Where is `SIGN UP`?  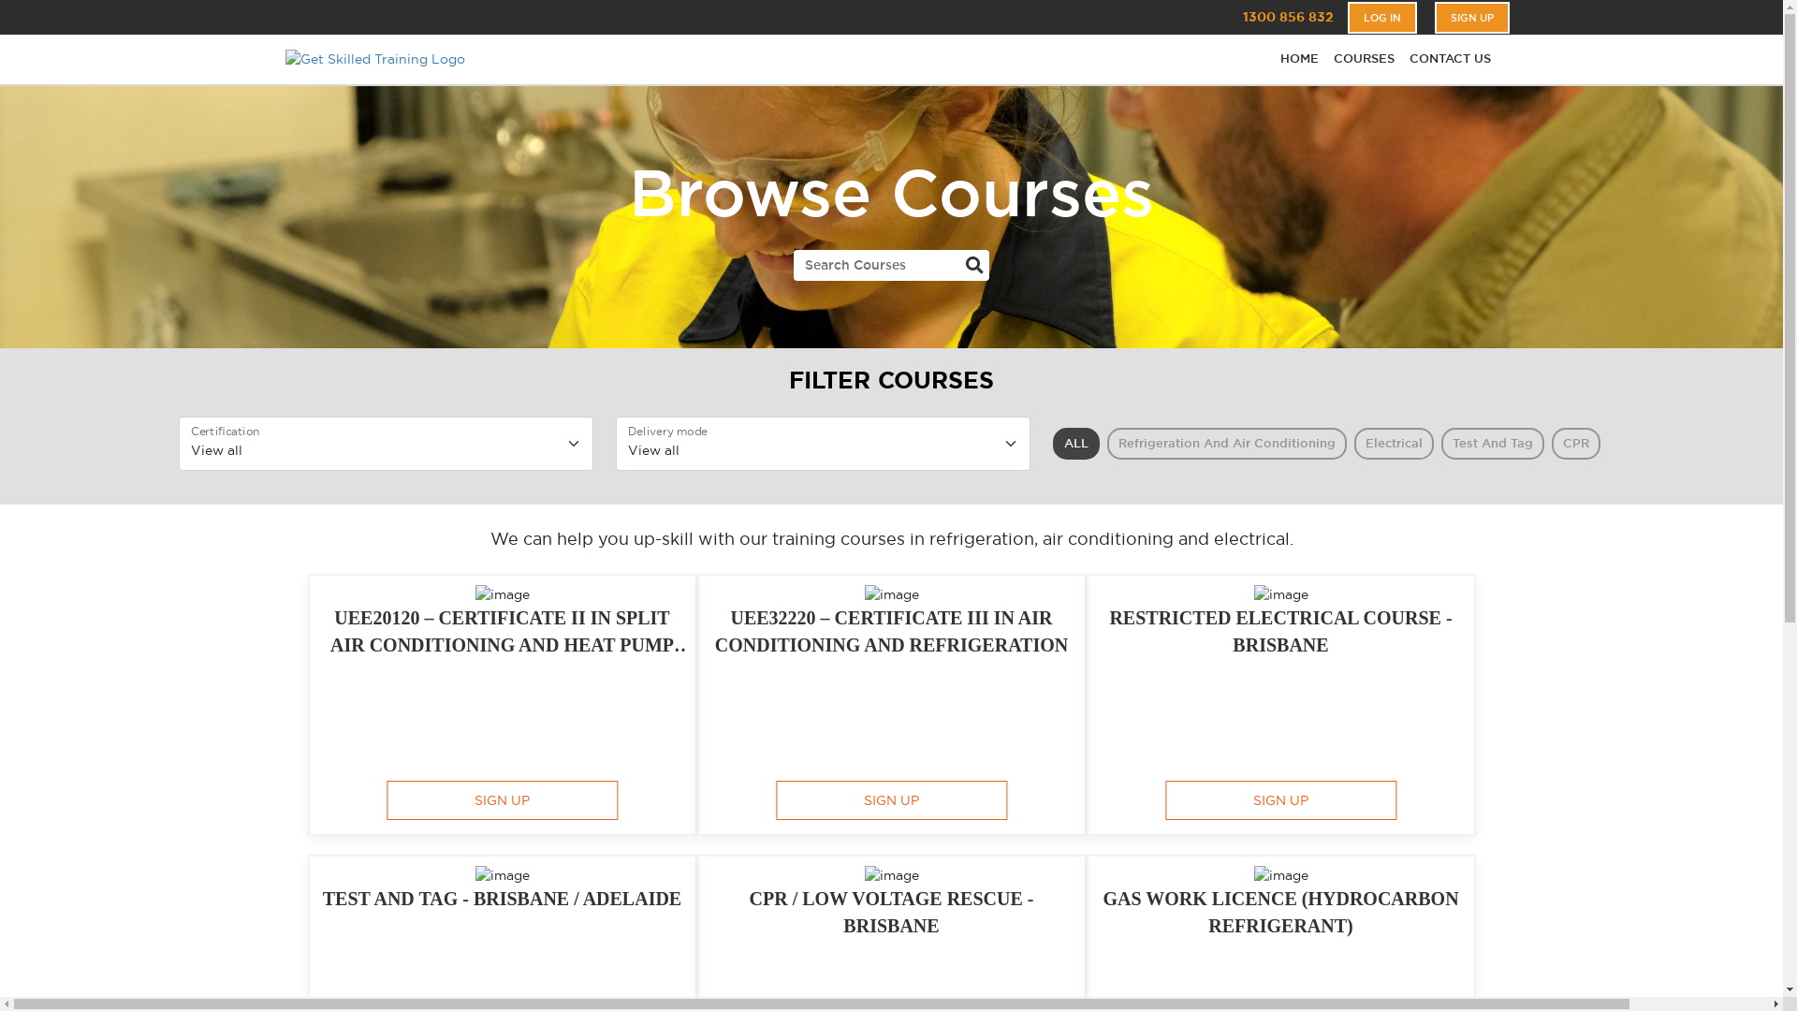 SIGN UP is located at coordinates (1471, 18).